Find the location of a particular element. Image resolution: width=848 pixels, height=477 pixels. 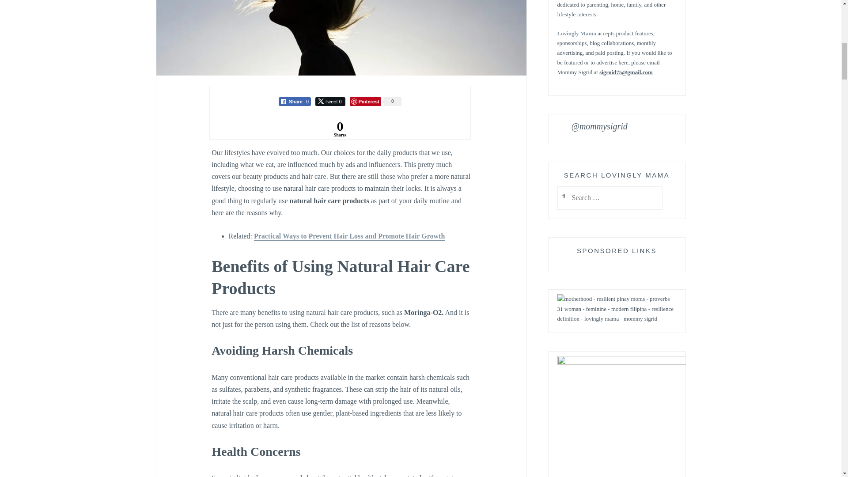

Pinterest0 is located at coordinates (375, 102).